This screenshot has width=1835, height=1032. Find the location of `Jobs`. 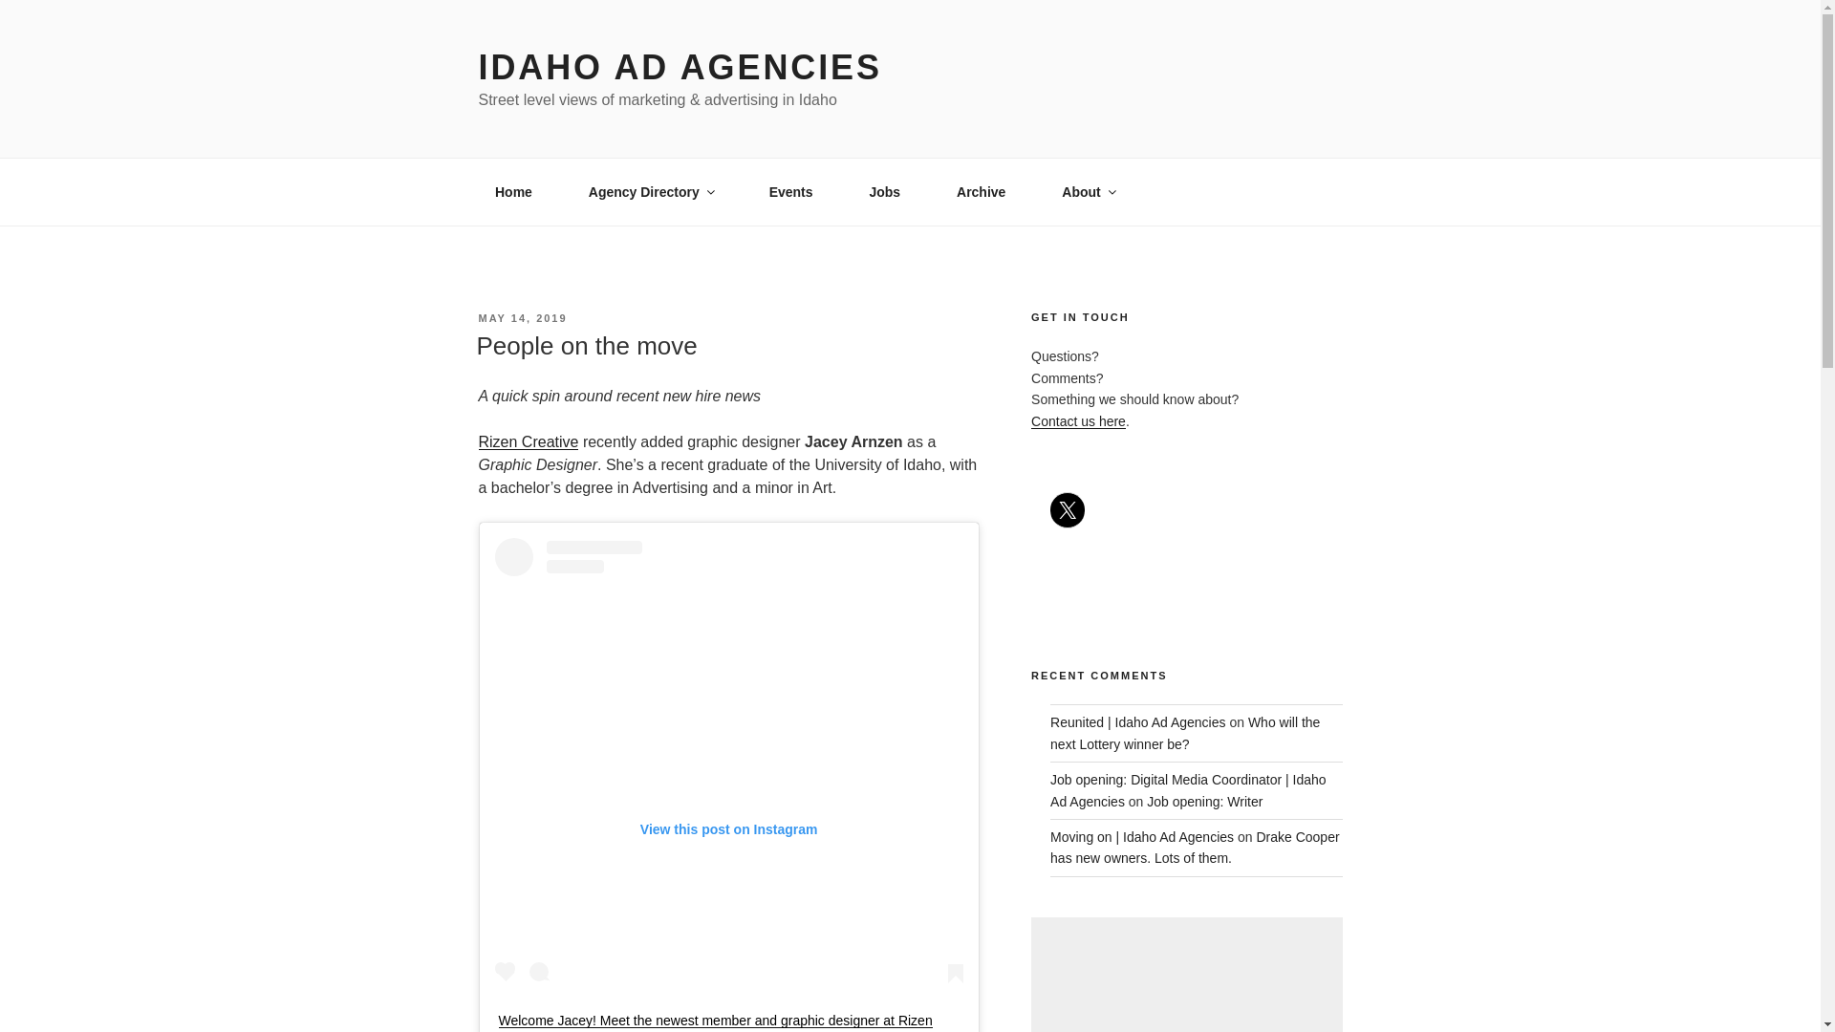

Jobs is located at coordinates (885, 191).